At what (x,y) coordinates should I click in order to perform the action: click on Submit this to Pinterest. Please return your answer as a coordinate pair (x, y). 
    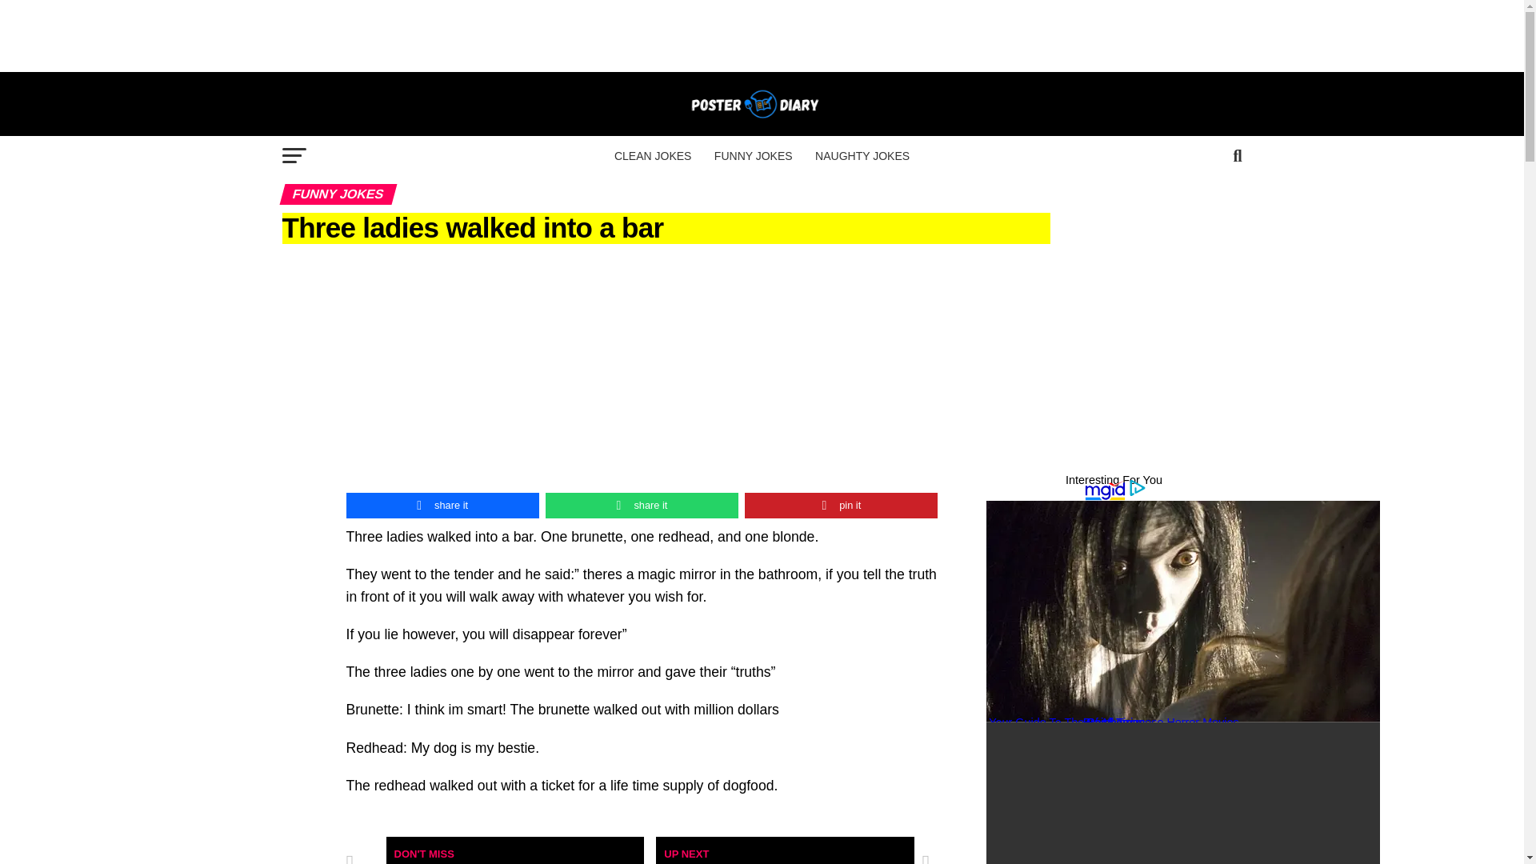
    Looking at the image, I should click on (841, 506).